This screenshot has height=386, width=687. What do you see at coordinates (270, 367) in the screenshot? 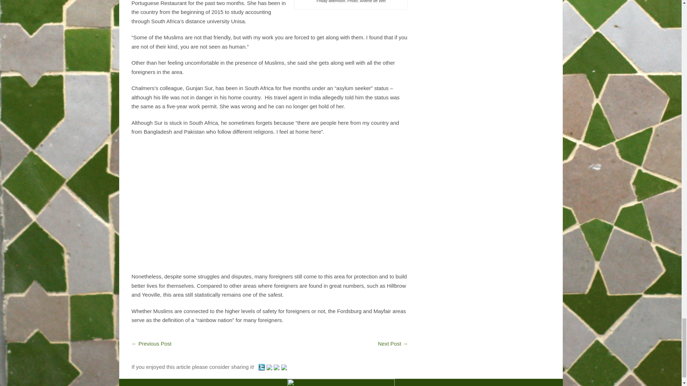
I see `Share on StumbleUpon!` at bounding box center [270, 367].